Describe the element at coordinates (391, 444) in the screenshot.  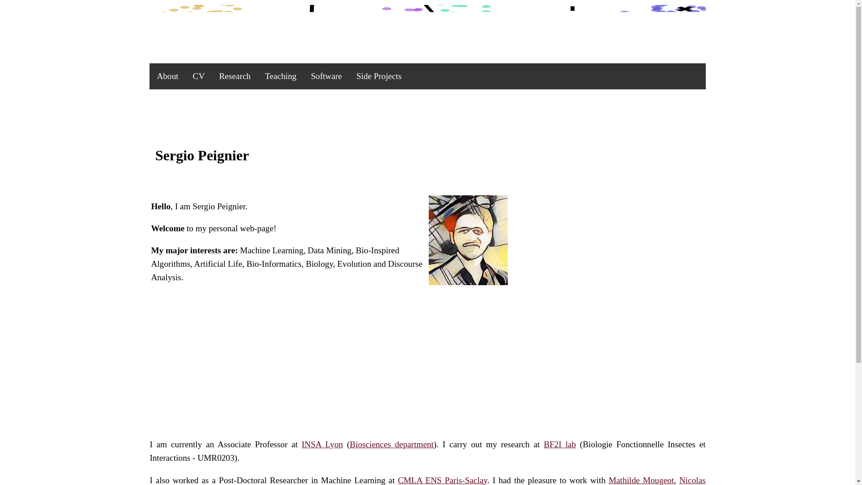
I see `Biosciences department` at that location.